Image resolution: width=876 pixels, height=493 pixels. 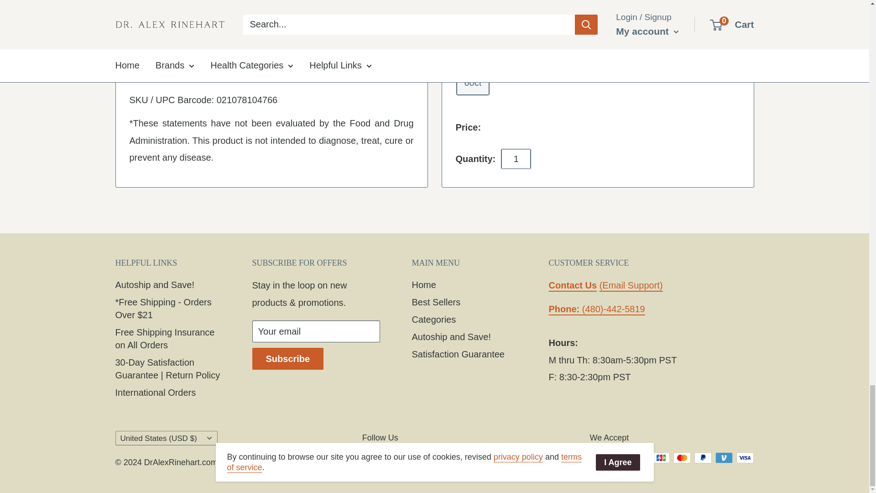 I want to click on Contact Us, so click(x=596, y=309).